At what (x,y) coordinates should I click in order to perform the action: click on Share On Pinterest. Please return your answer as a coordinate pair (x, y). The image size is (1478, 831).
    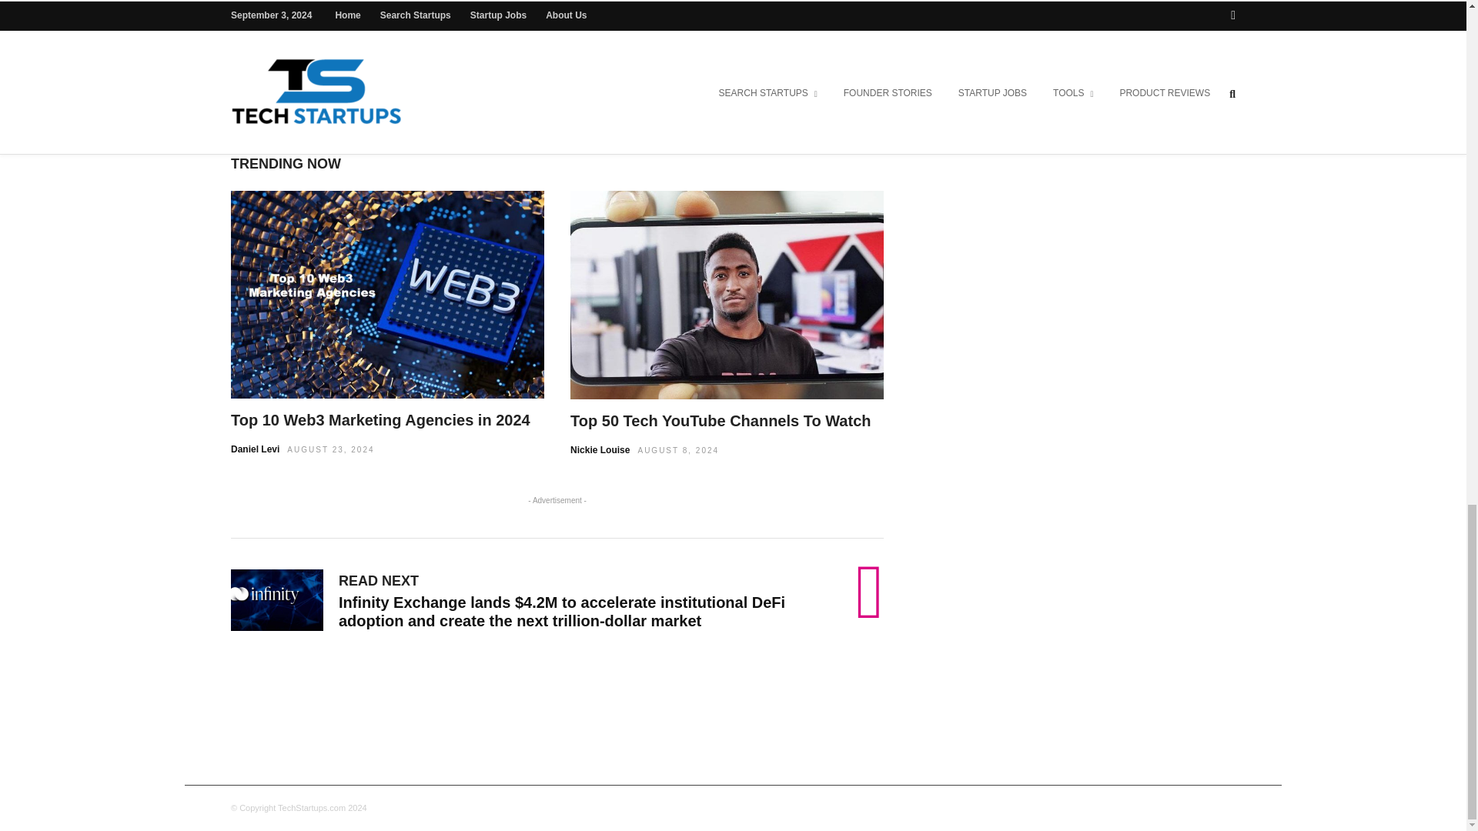
    Looking at the image, I should click on (652, 68).